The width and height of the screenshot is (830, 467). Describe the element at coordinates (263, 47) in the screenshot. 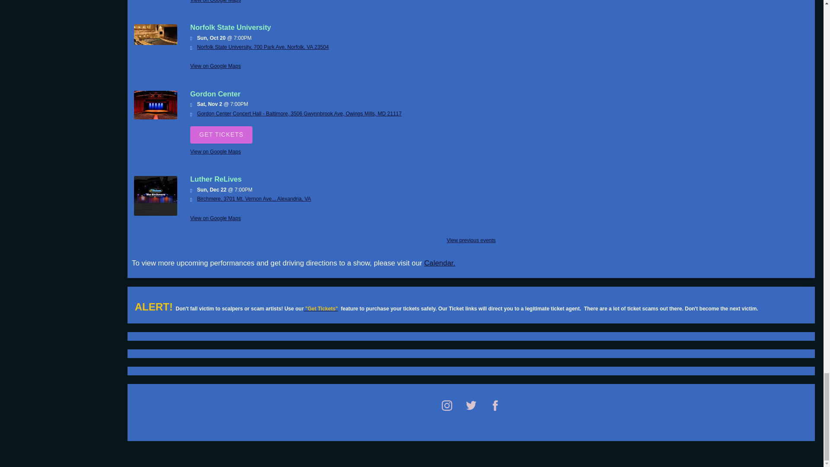

I see `View on Google Maps` at that location.